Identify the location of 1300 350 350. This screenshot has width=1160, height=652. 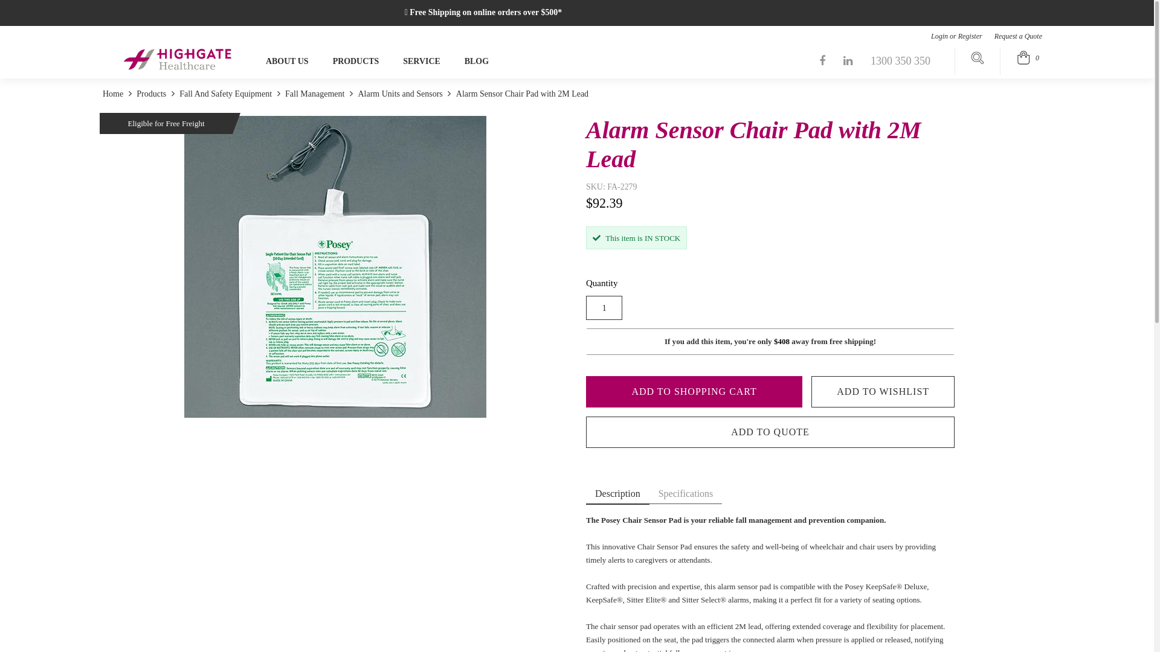
(900, 61).